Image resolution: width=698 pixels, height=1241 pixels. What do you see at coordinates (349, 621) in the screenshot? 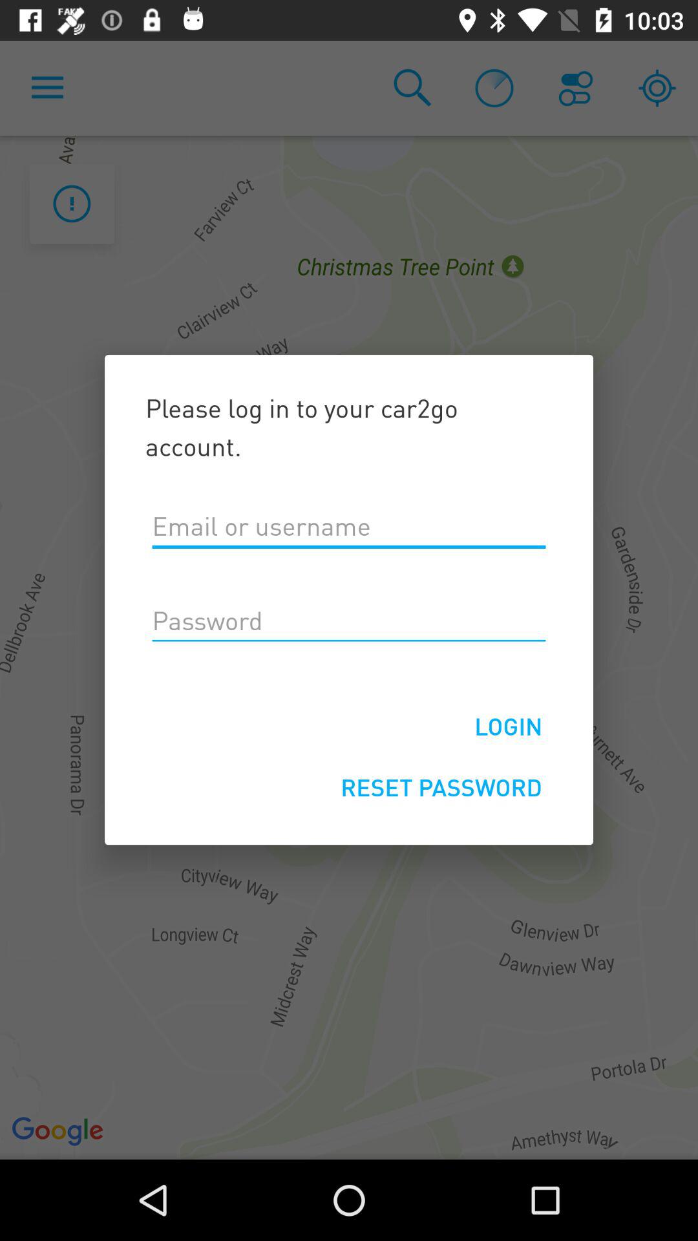
I see `enter the password to login` at bounding box center [349, 621].